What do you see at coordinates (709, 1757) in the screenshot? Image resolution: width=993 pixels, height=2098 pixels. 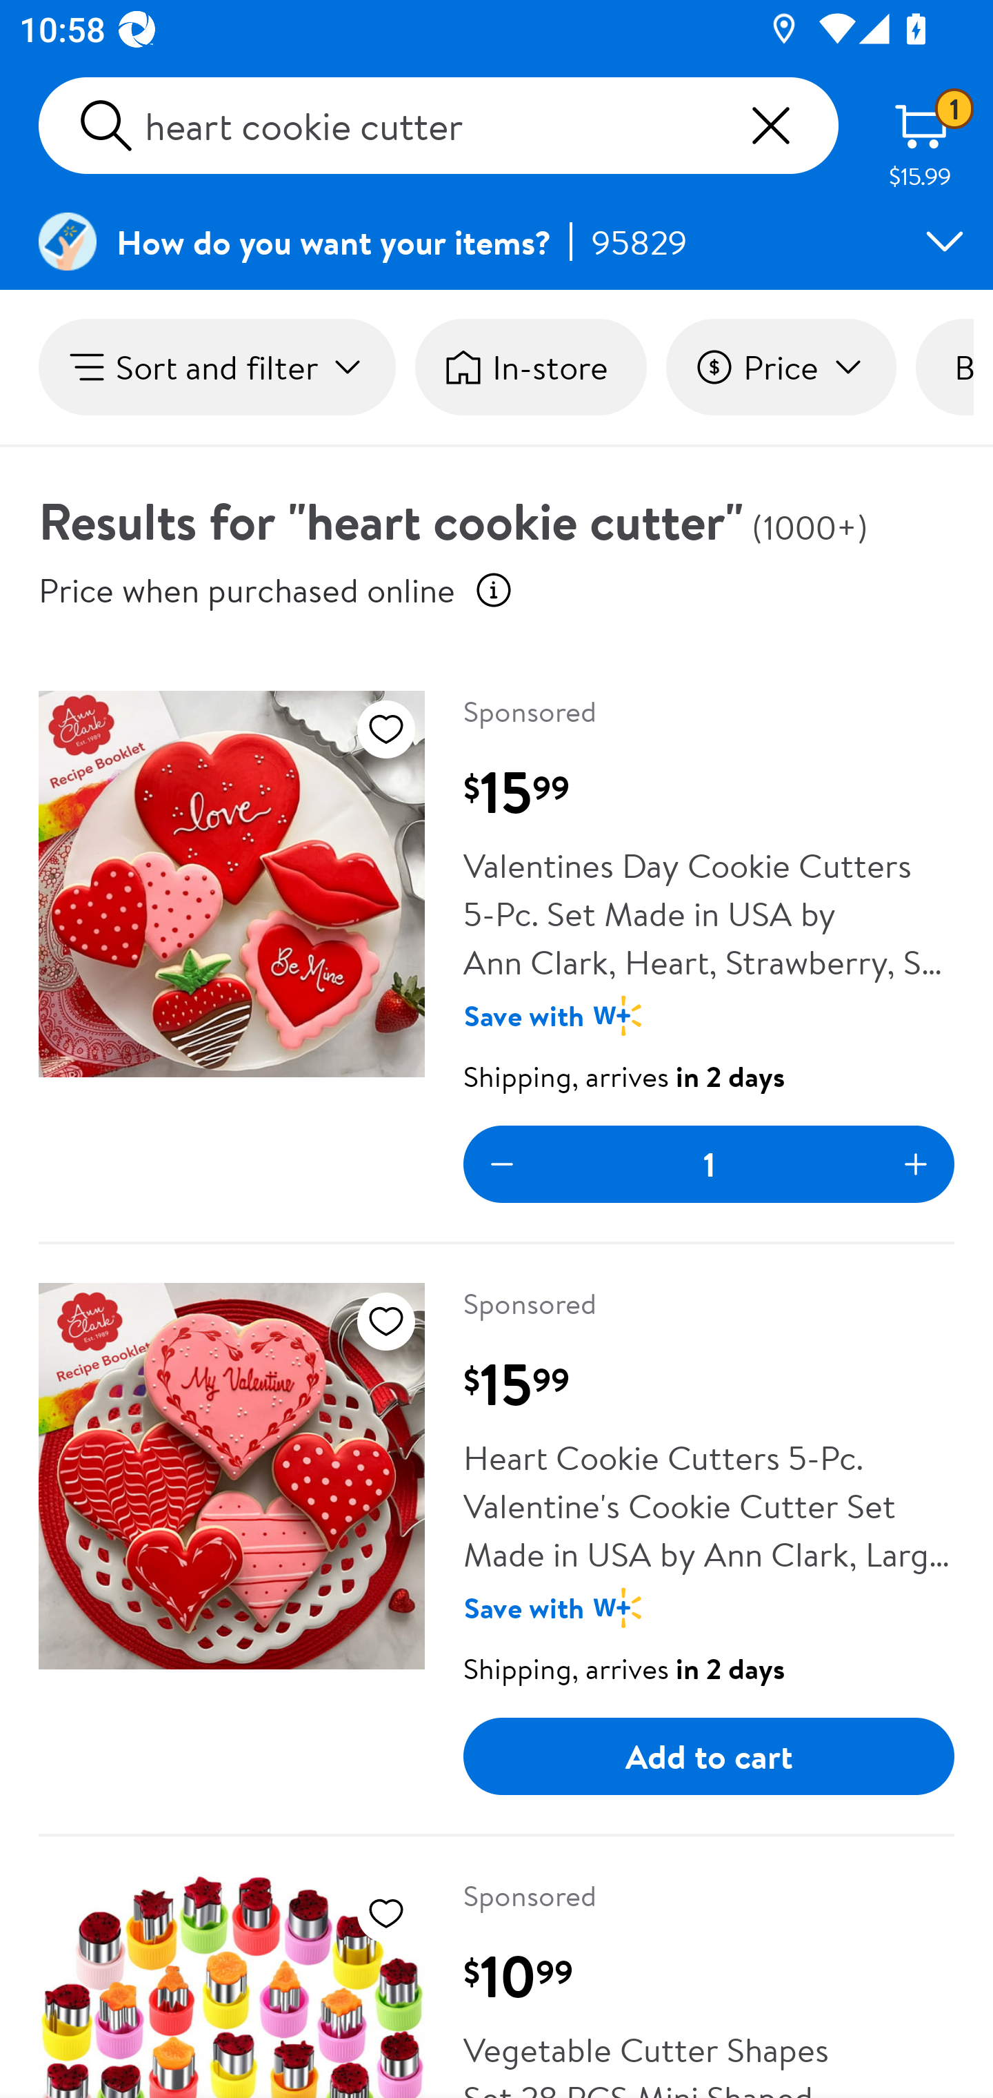 I see `Add to cart` at bounding box center [709, 1757].